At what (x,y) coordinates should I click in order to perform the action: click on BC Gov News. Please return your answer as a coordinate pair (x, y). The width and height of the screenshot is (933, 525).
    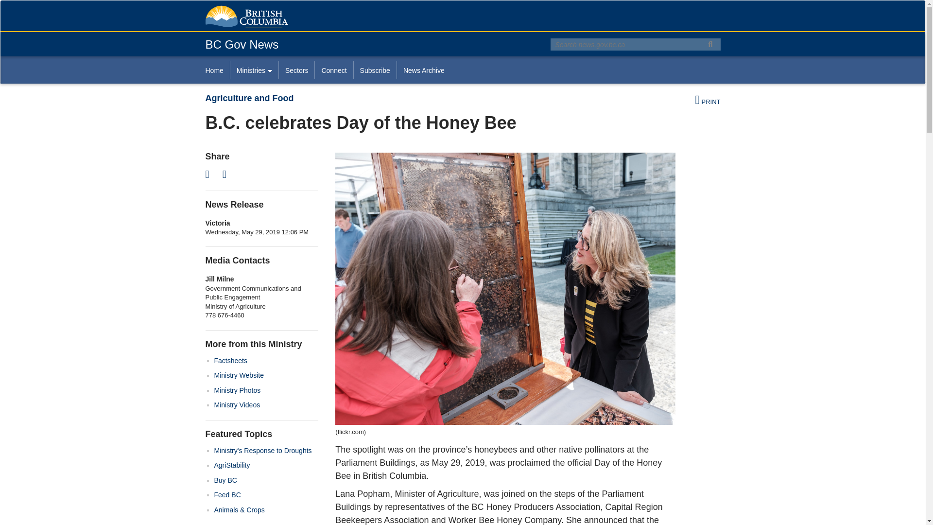
    Looking at the image, I should click on (242, 44).